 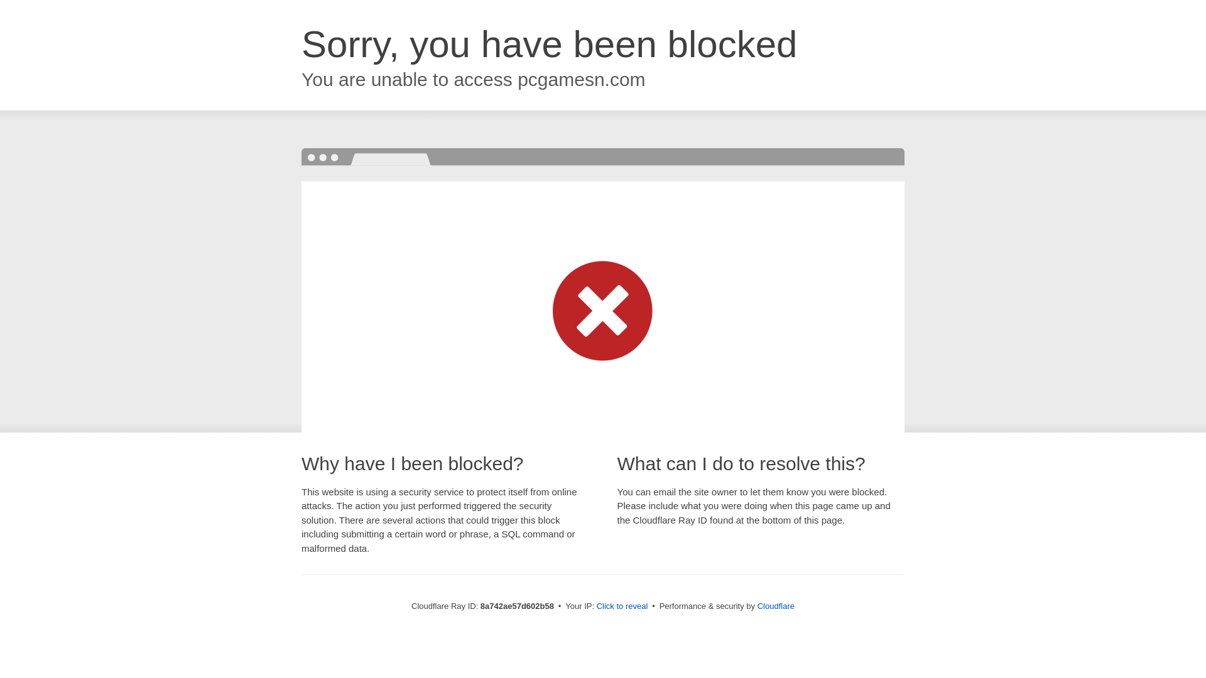 What do you see at coordinates (622, 606) in the screenshot?
I see `Click to reveal` at bounding box center [622, 606].